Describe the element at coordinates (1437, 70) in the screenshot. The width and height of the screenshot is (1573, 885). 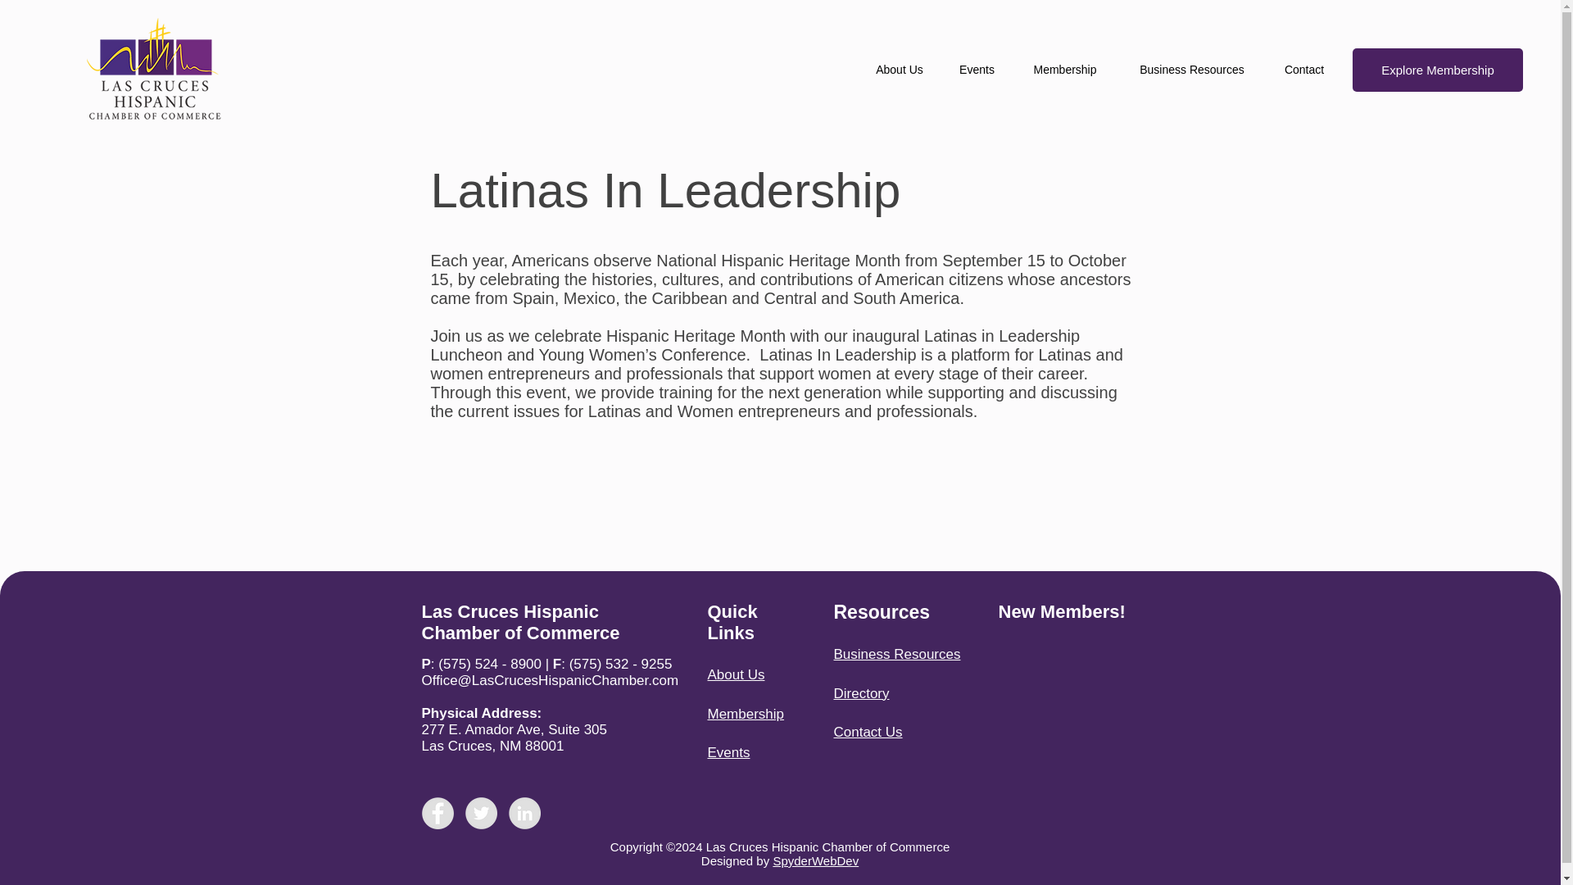
I see `Explore Membership` at that location.